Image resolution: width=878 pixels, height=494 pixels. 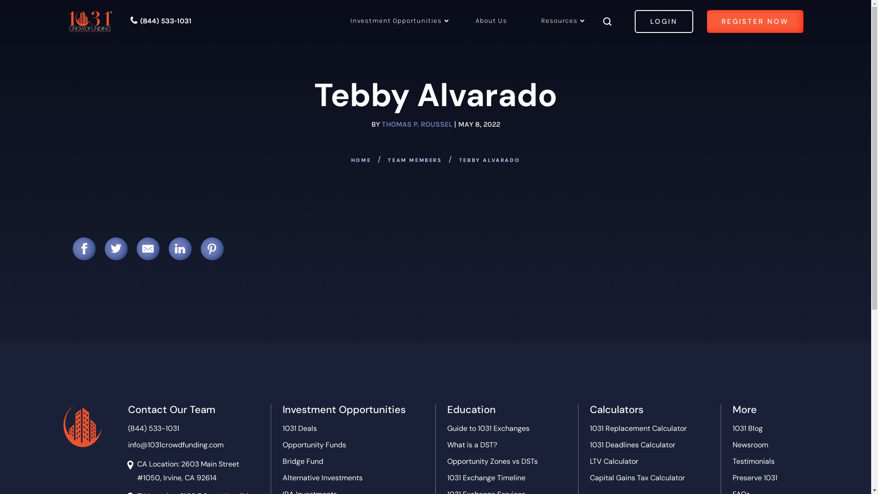 What do you see at coordinates (361, 161) in the screenshot?
I see `HOME` at bounding box center [361, 161].